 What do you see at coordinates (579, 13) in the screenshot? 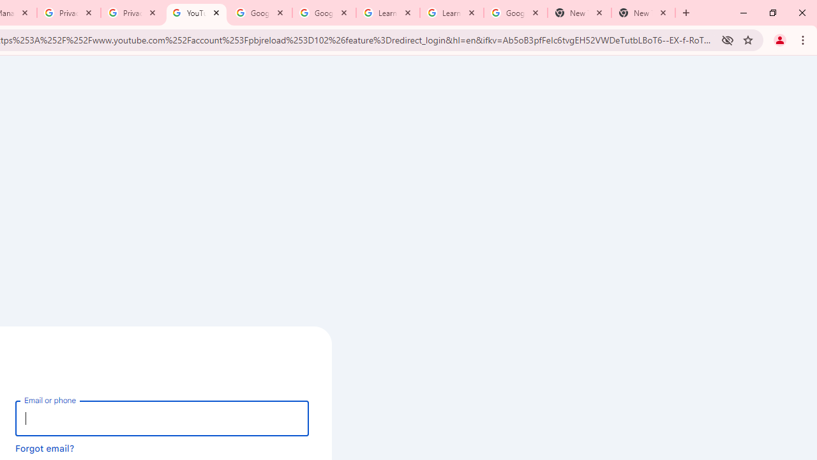
I see `New Tab` at bounding box center [579, 13].